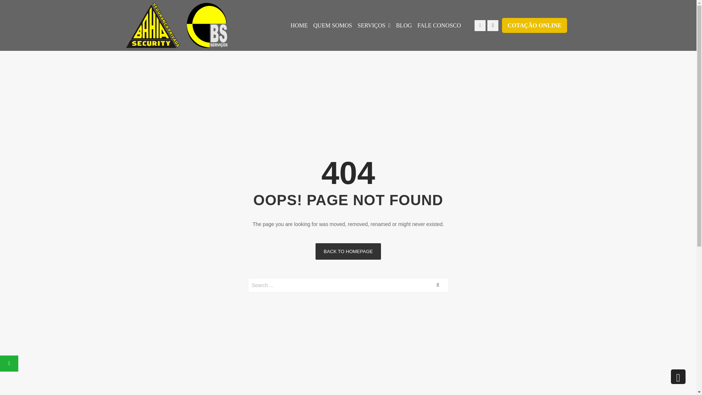 The width and height of the screenshot is (702, 395). I want to click on Search for, so click(348, 285).